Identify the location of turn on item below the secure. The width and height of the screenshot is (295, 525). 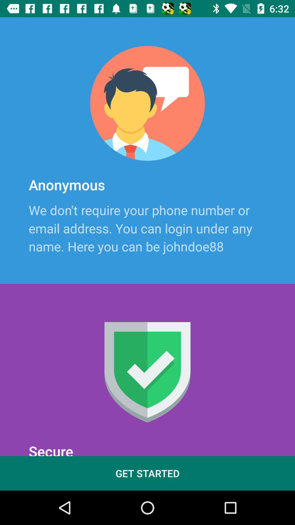
(147, 473).